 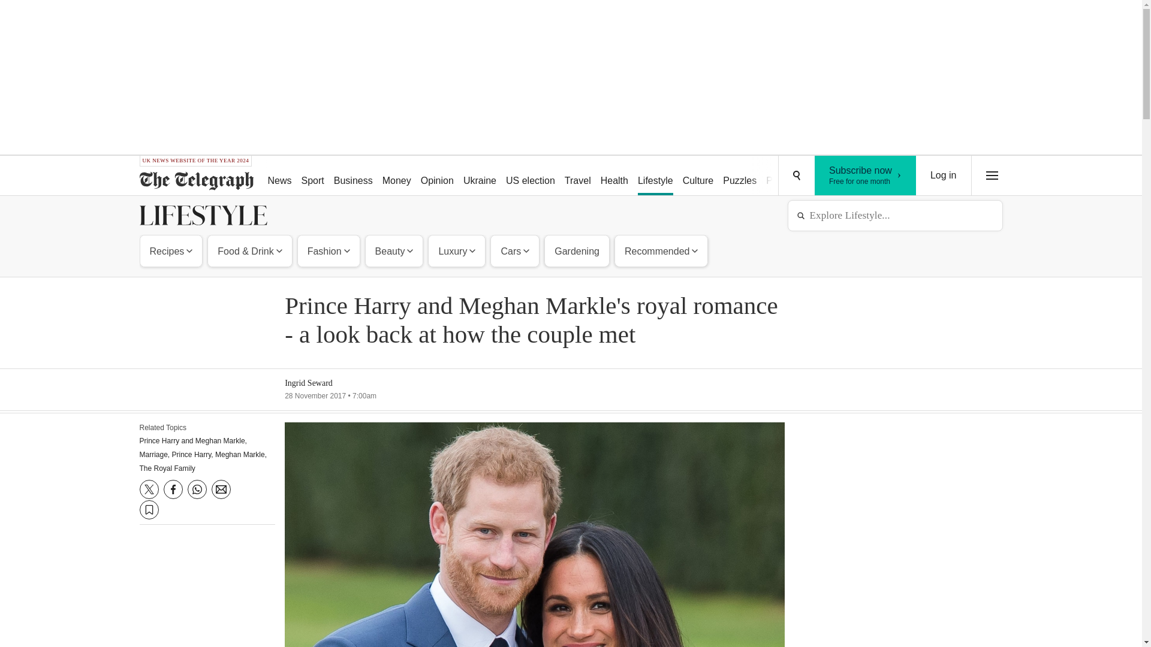 I want to click on Business, so click(x=353, y=176).